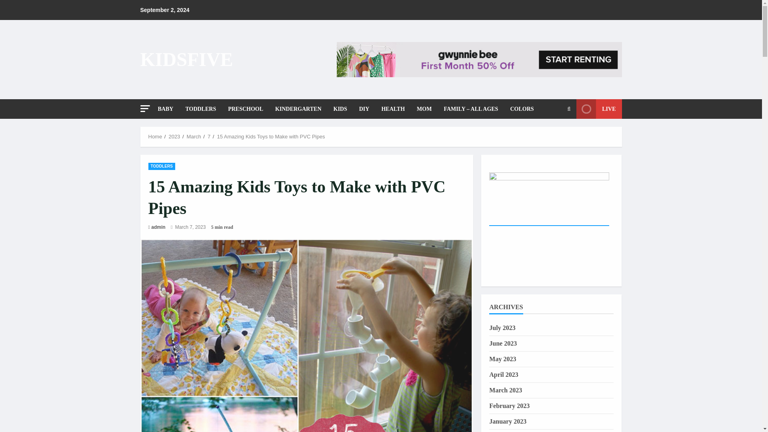 The height and width of the screenshot is (432, 768). I want to click on BABY, so click(168, 109).